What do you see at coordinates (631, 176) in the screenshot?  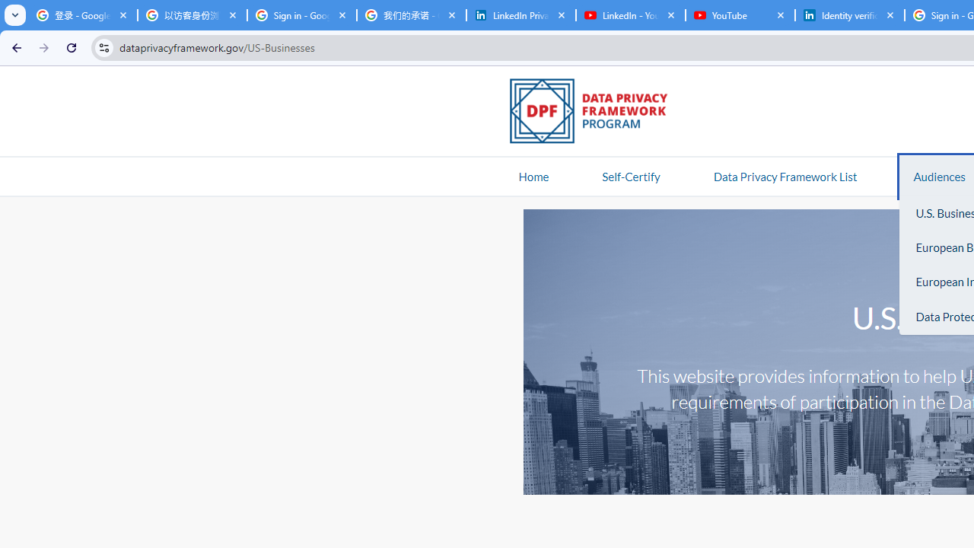 I see `Self-Certify` at bounding box center [631, 176].